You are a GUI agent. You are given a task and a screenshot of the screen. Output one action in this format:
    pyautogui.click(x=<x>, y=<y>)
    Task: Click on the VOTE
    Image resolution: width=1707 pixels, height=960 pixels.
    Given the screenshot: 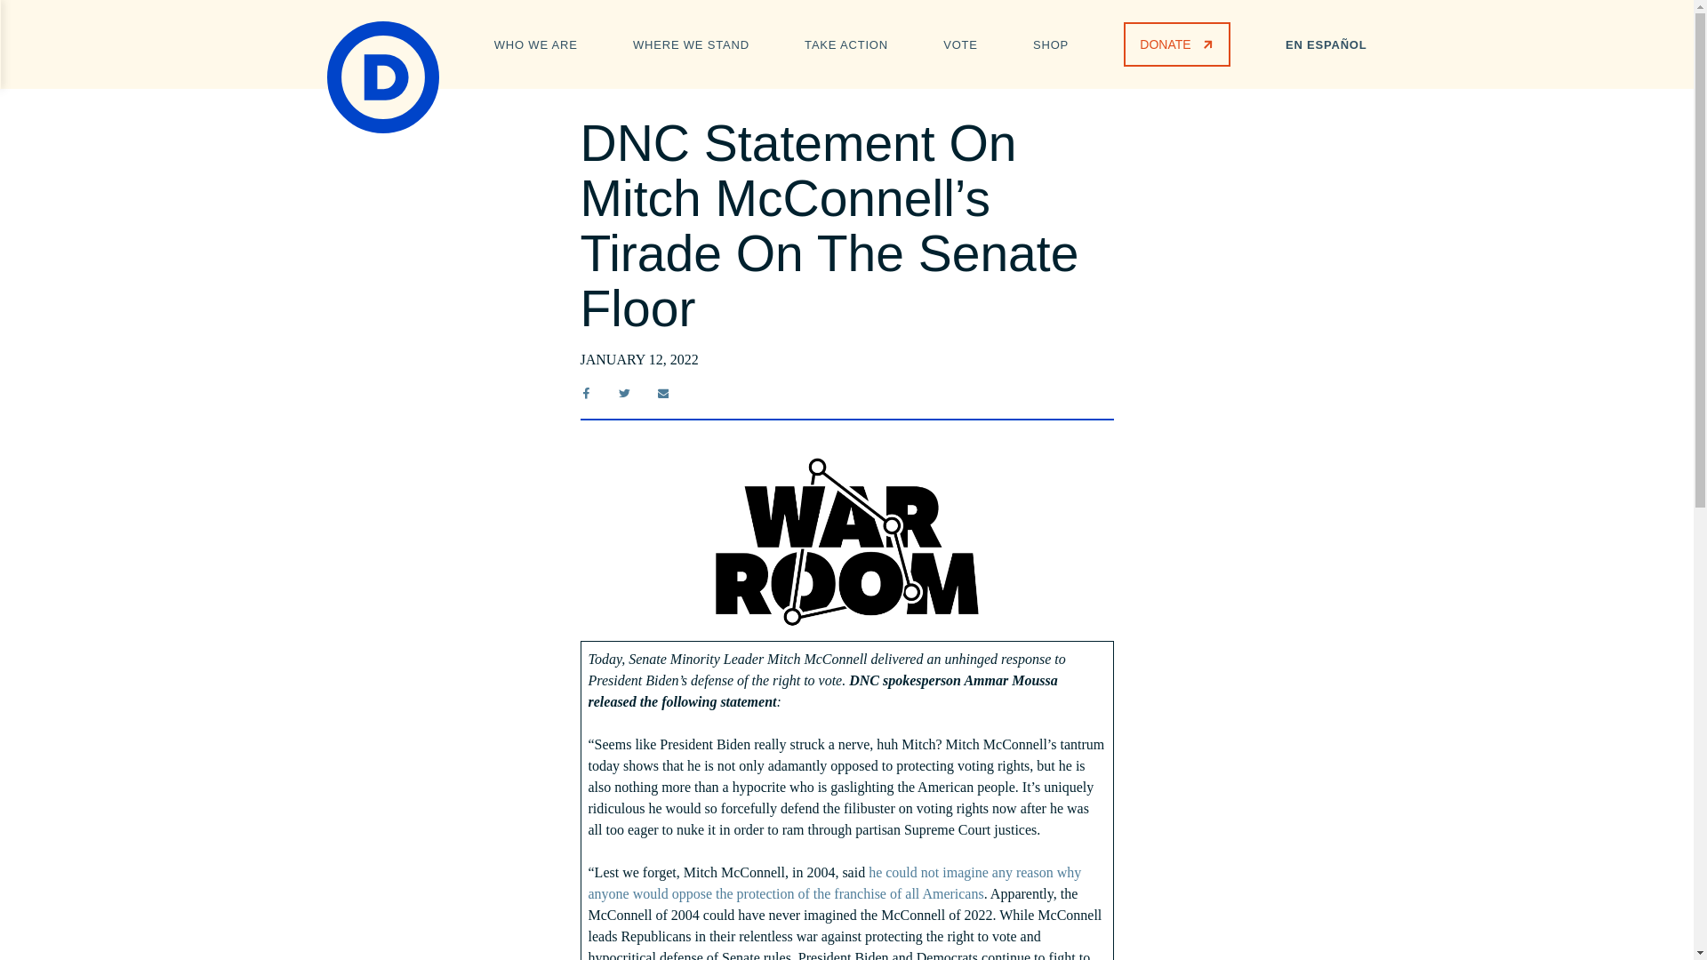 What is the action you would take?
    pyautogui.click(x=960, y=43)
    